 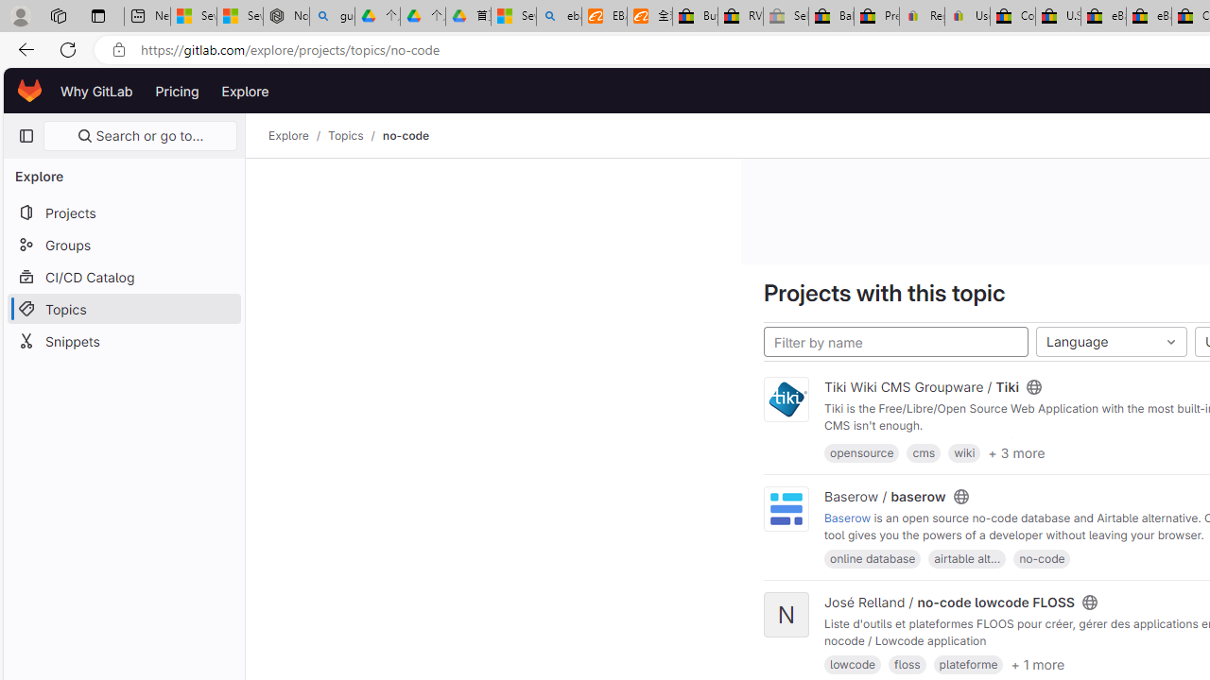 What do you see at coordinates (1149, 17) in the screenshot?
I see `eBay Inc. Reports Third Quarter 2023 Results` at bounding box center [1149, 17].